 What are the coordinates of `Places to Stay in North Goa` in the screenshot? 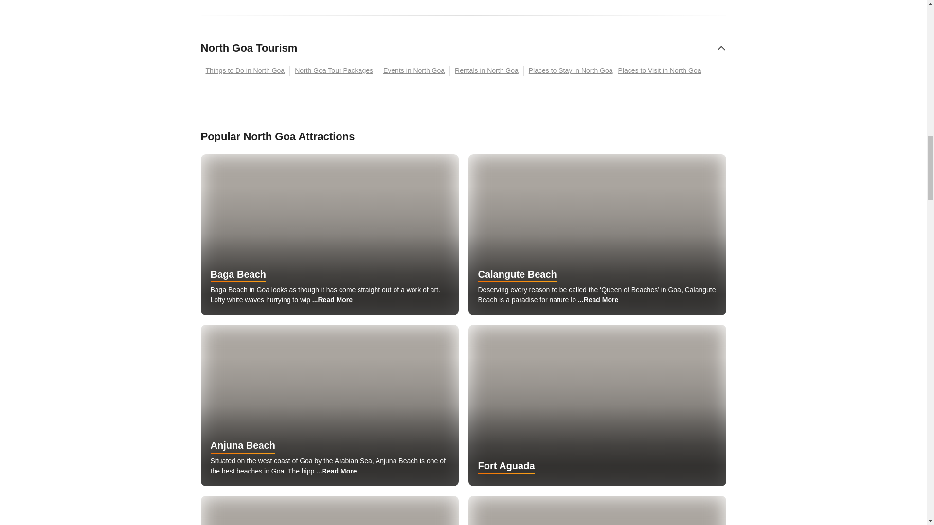 It's located at (571, 70).